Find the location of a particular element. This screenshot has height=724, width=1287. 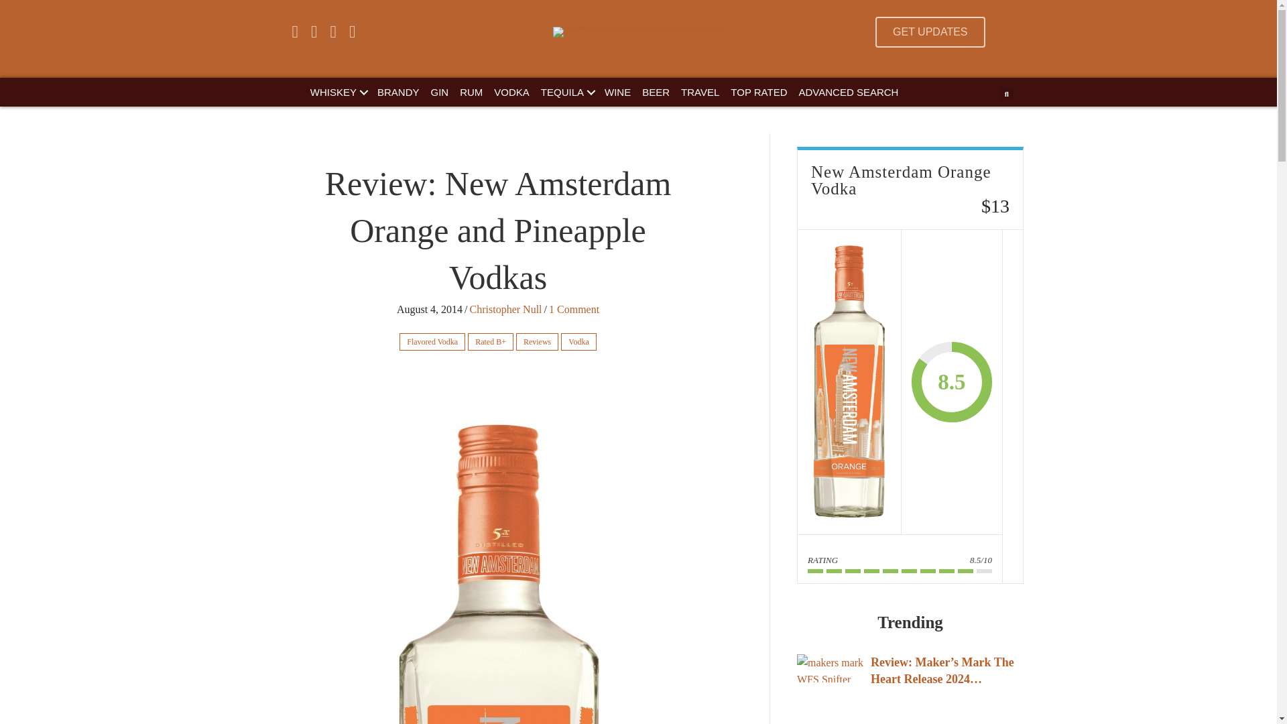

WINE is located at coordinates (617, 91).